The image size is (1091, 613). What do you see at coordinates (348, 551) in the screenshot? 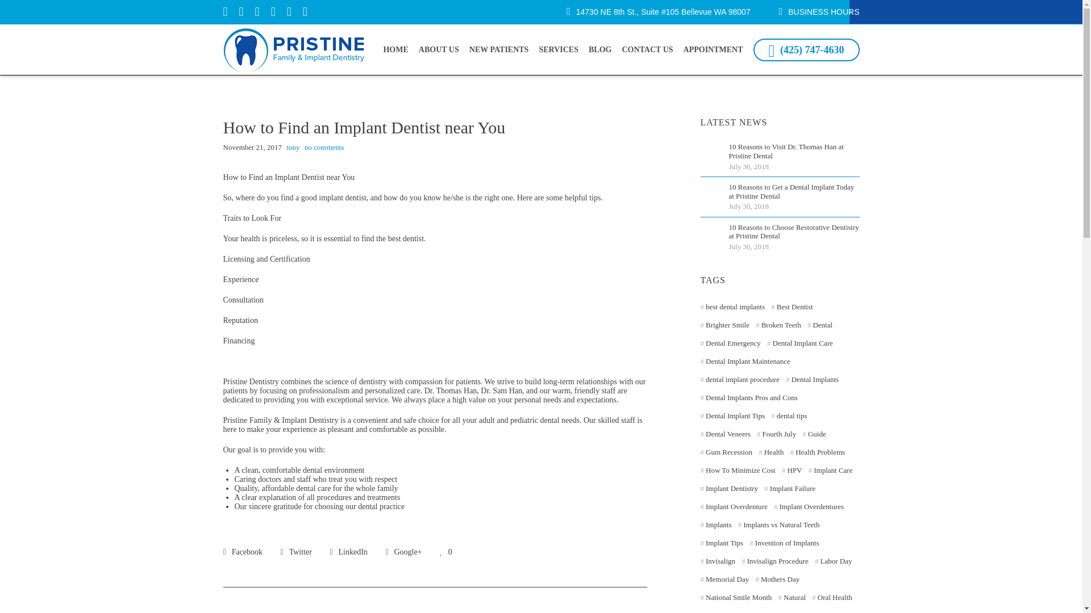
I see `How to Find an Implant Dentist near You` at bounding box center [348, 551].